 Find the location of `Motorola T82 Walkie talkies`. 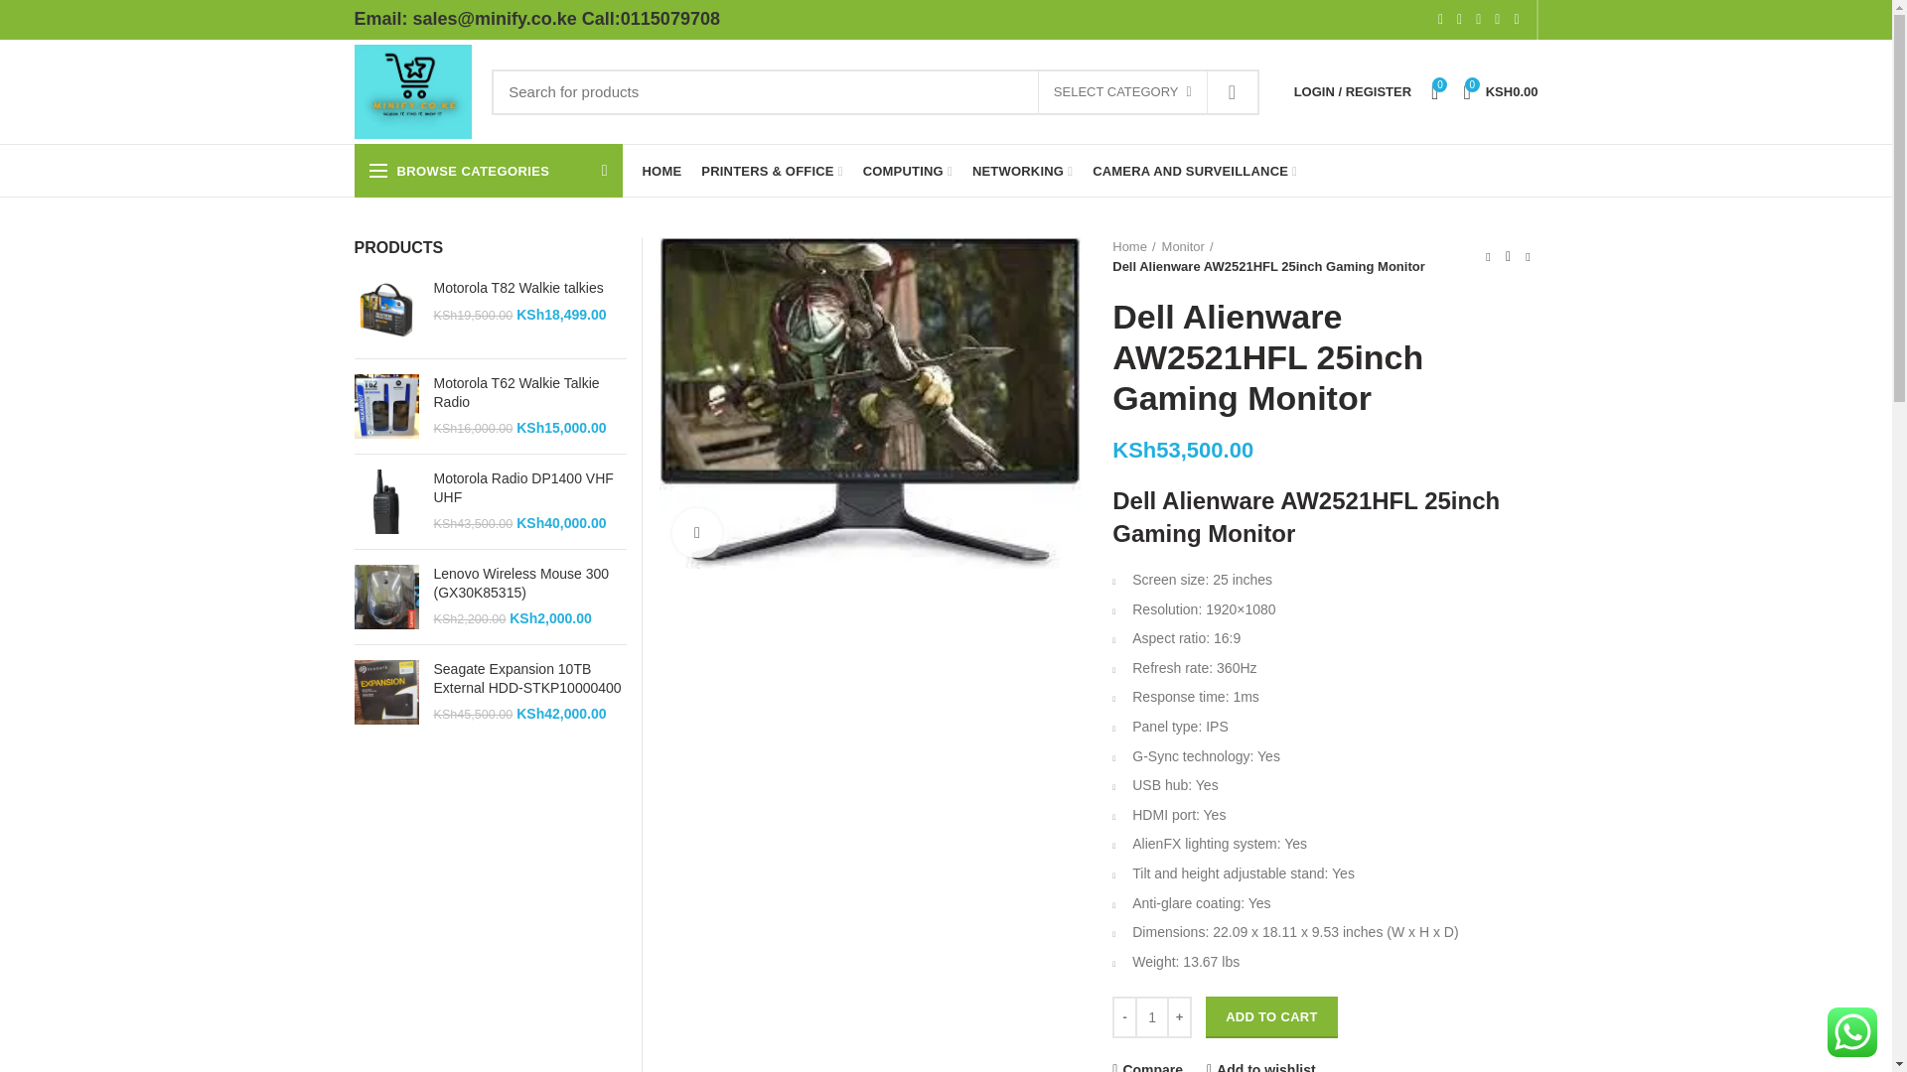

Motorola T82 Walkie talkies is located at coordinates (385, 310).